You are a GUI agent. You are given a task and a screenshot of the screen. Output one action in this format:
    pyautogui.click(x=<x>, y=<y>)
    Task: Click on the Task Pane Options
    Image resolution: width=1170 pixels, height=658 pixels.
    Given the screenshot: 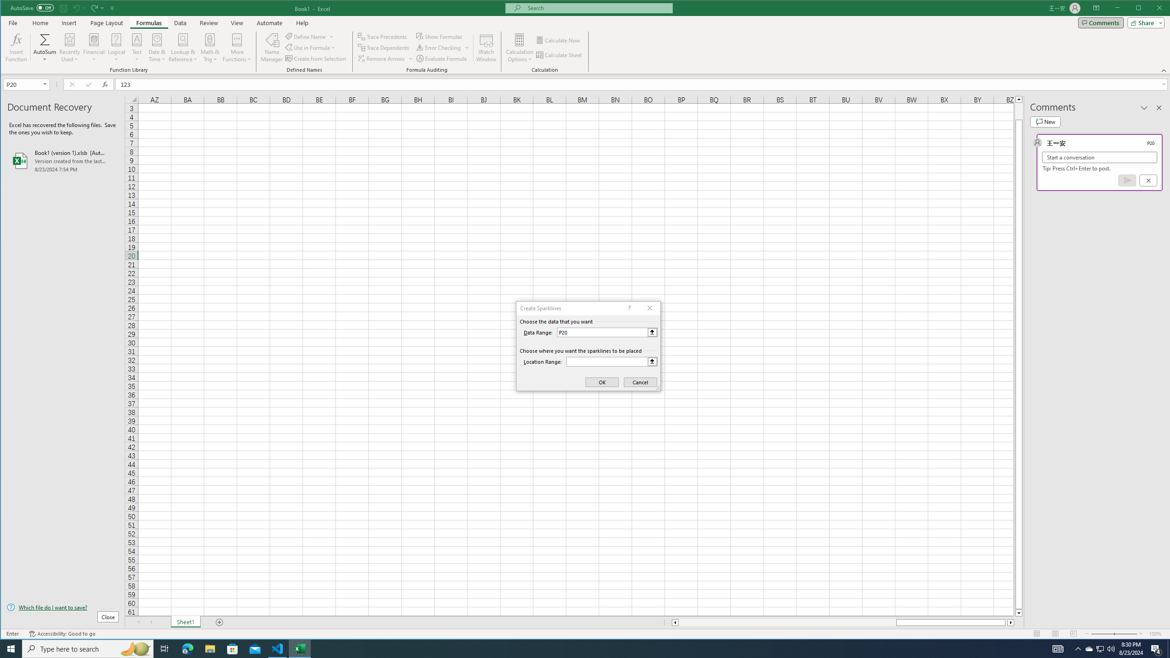 What is the action you would take?
    pyautogui.click(x=1144, y=108)
    